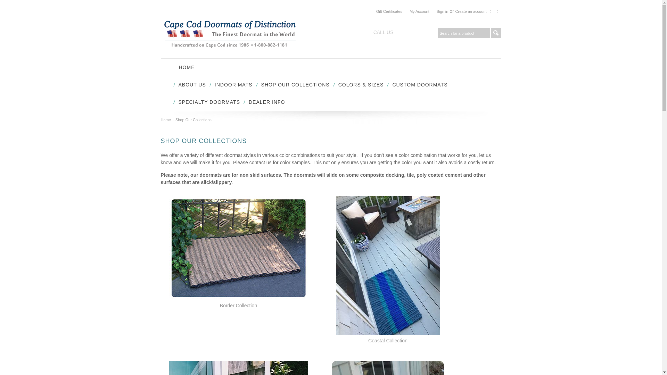 This screenshot has width=667, height=375. I want to click on CUSTOM DOORMATS, so click(420, 85).